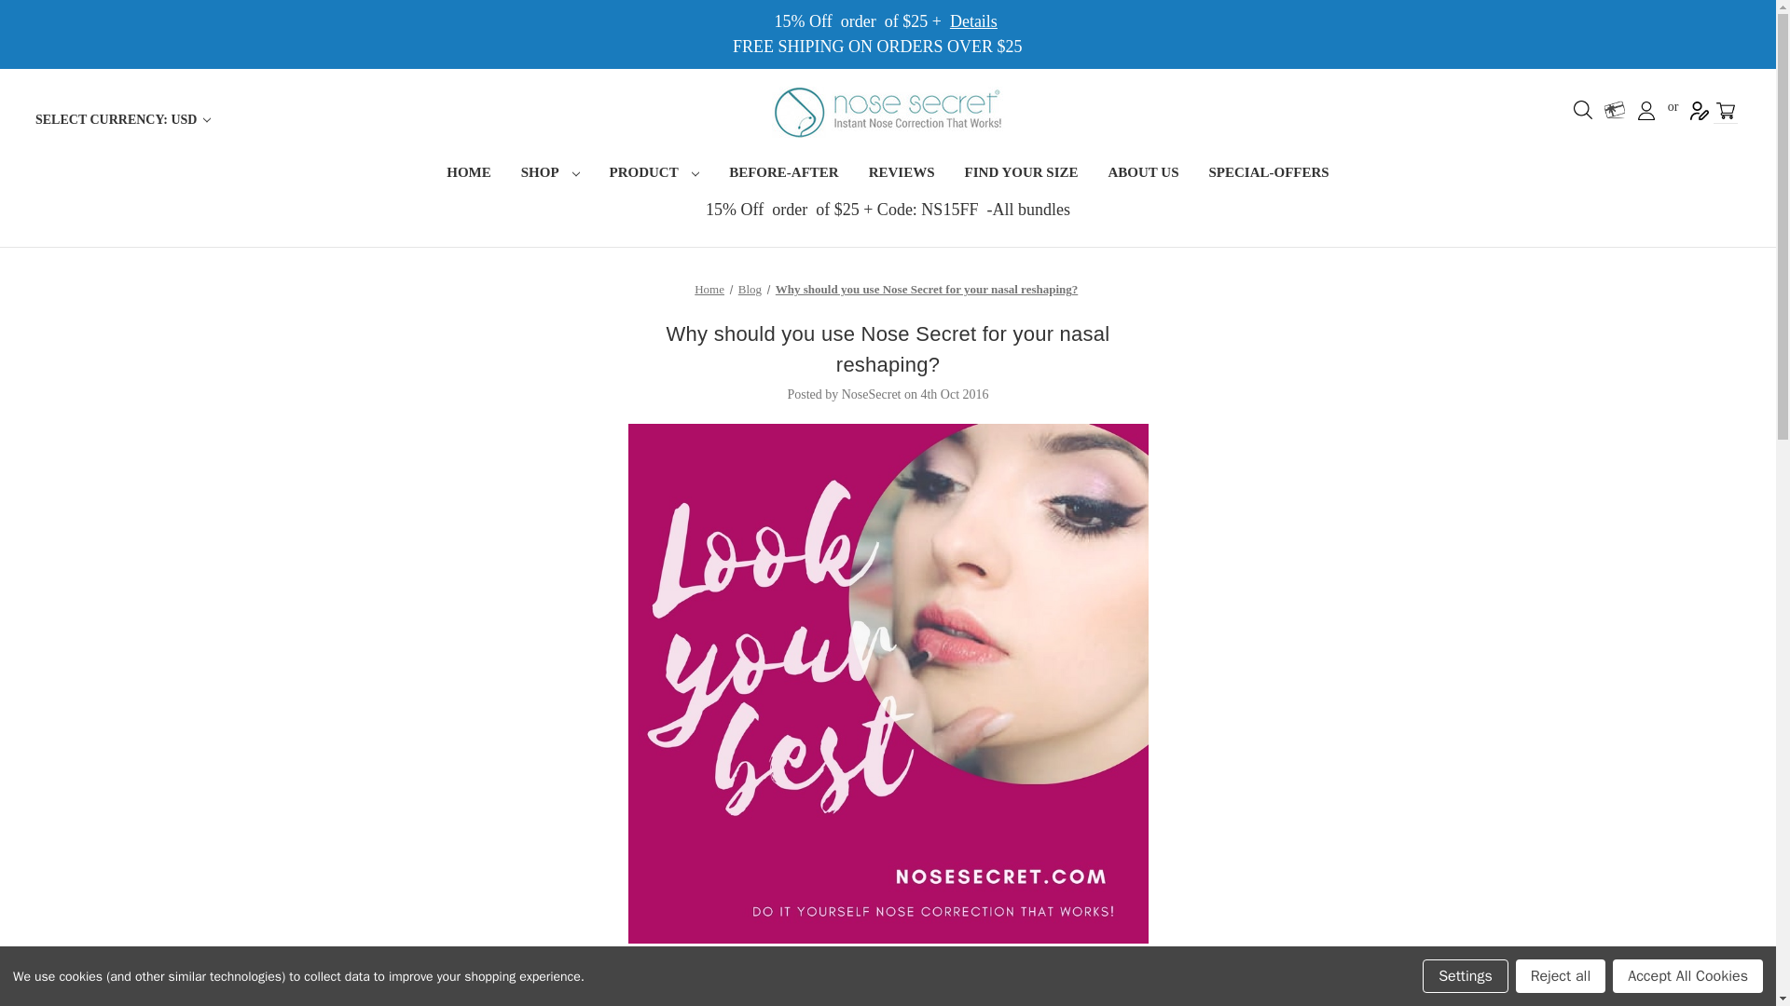 This screenshot has height=1006, width=1790. Describe the element at coordinates (1268, 174) in the screenshot. I see `SPECIAL-OFFERS` at that location.